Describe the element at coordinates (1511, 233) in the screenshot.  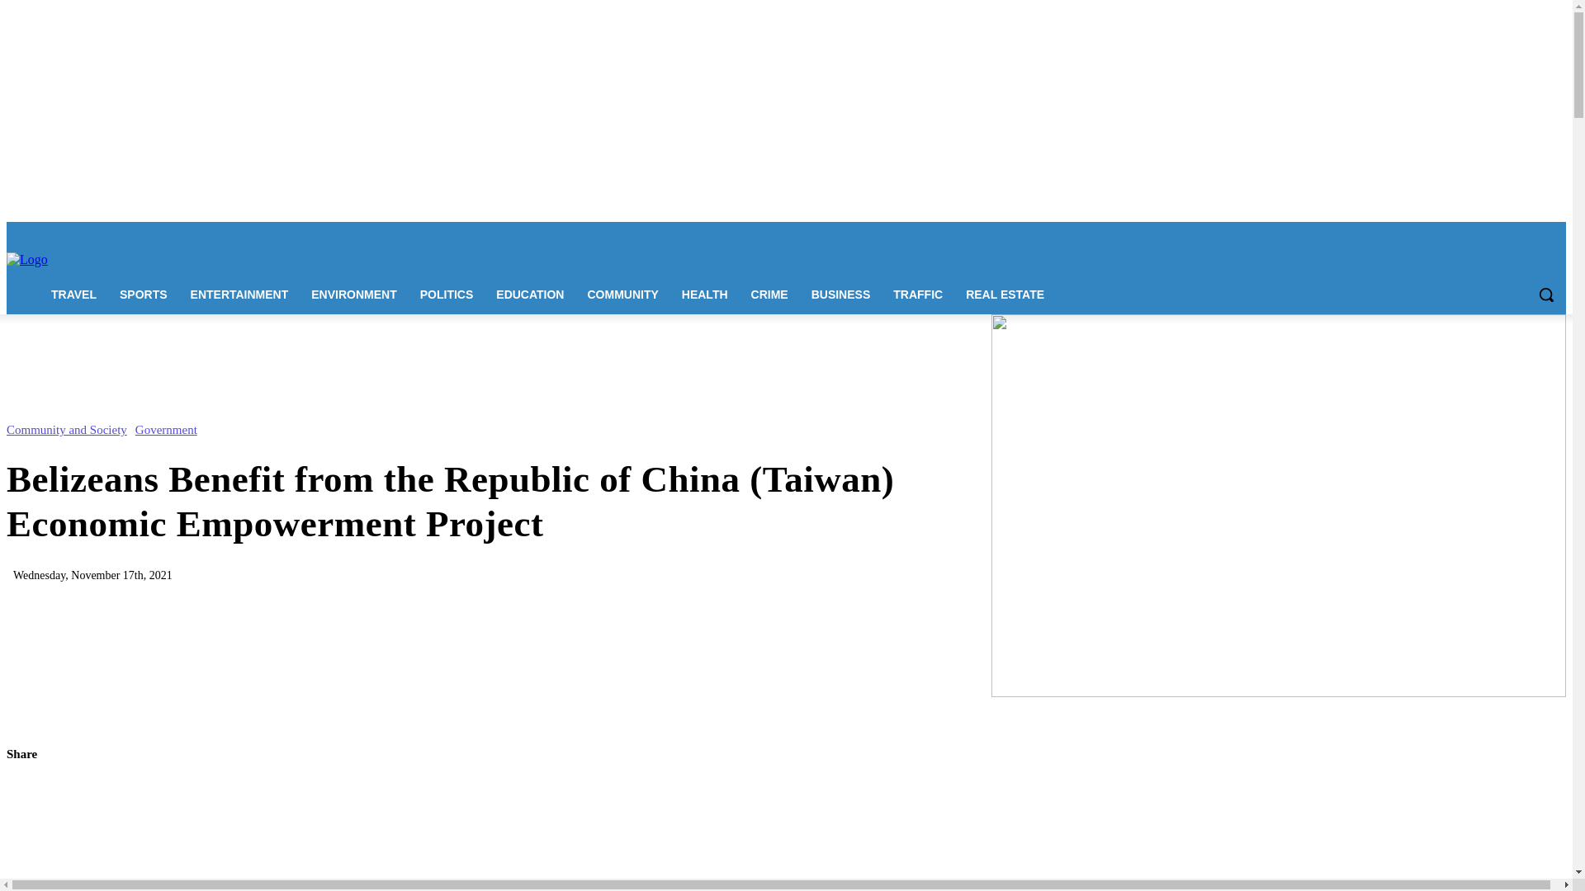
I see `Pinterest` at that location.